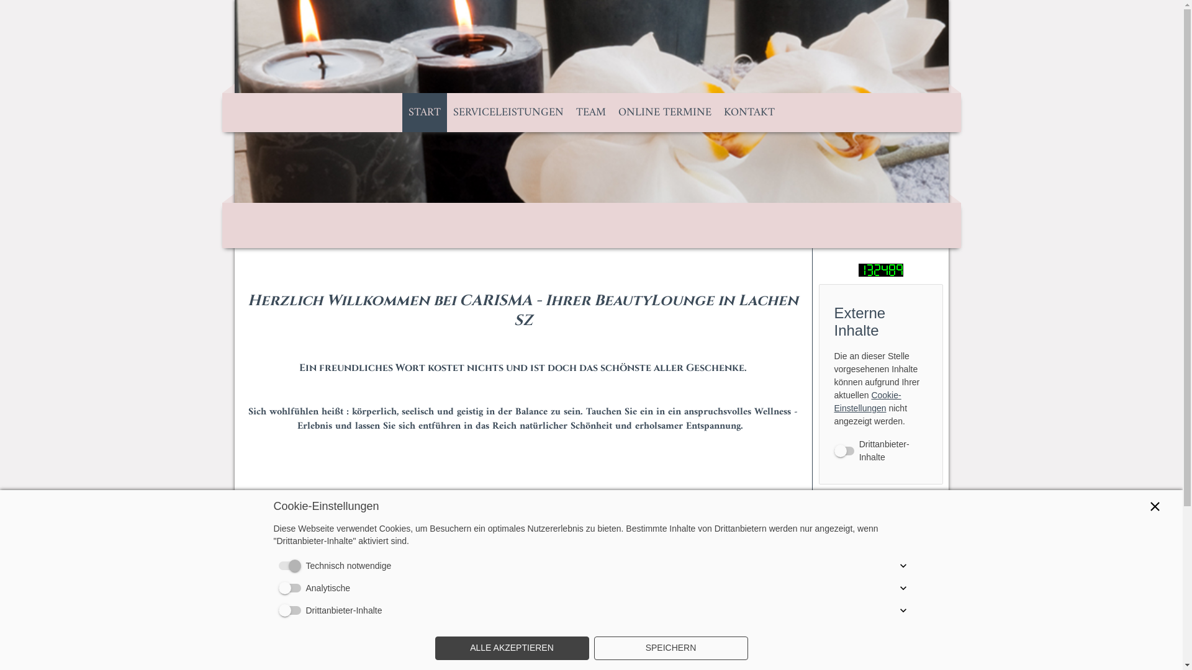 This screenshot has width=1192, height=670. Describe the element at coordinates (749, 113) in the screenshot. I see `KONTAKT` at that location.